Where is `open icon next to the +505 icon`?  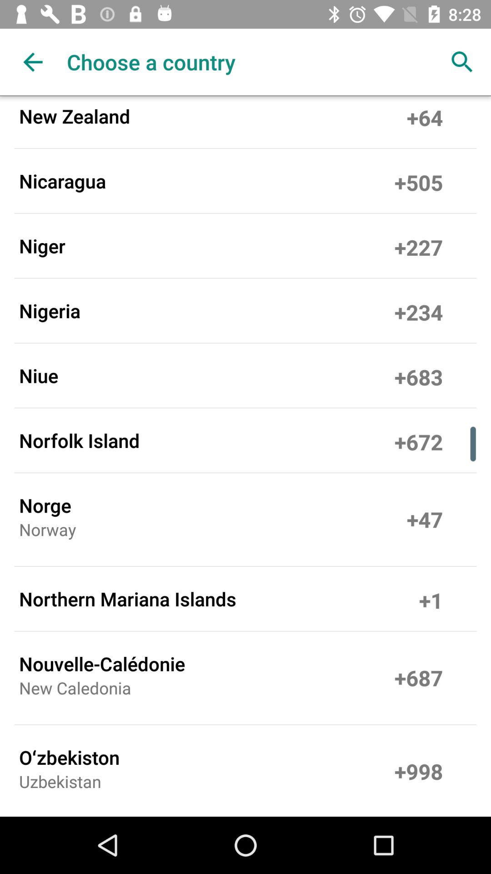
open icon next to the +505 icon is located at coordinates (63, 181).